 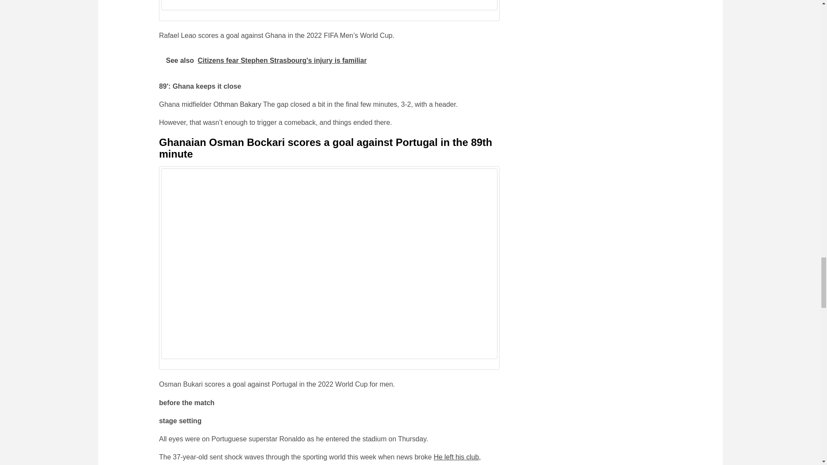 I want to click on He left his club, Manchester United, by mutual consent, so click(x=320, y=459).